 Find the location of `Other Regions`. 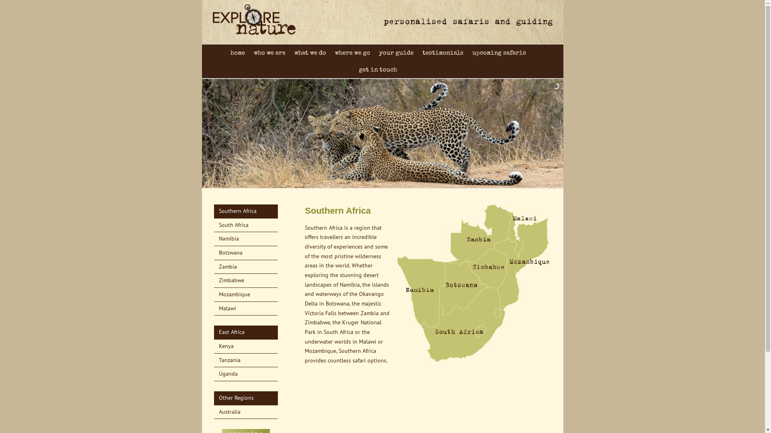

Other Regions is located at coordinates (236, 398).